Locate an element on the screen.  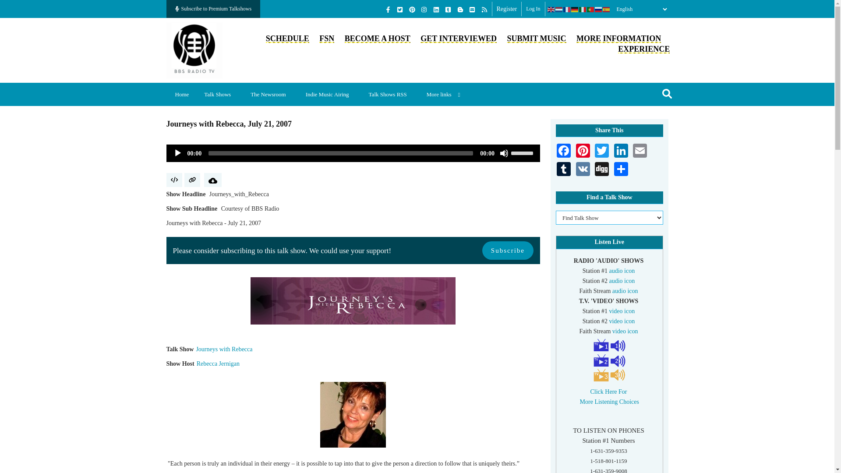
Log In is located at coordinates (533, 9).